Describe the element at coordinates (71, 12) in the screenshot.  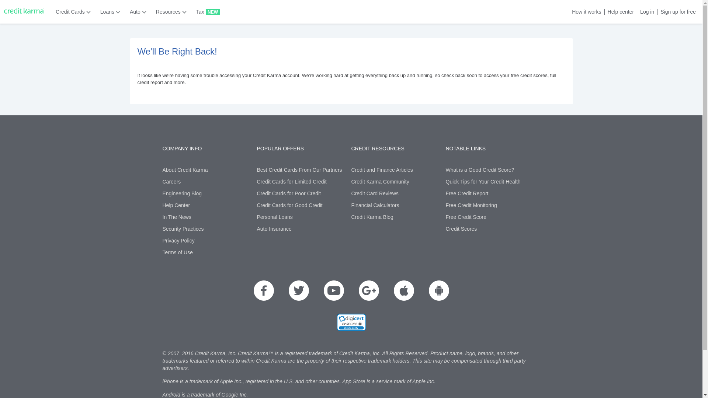
I see `Credit Cards` at that location.